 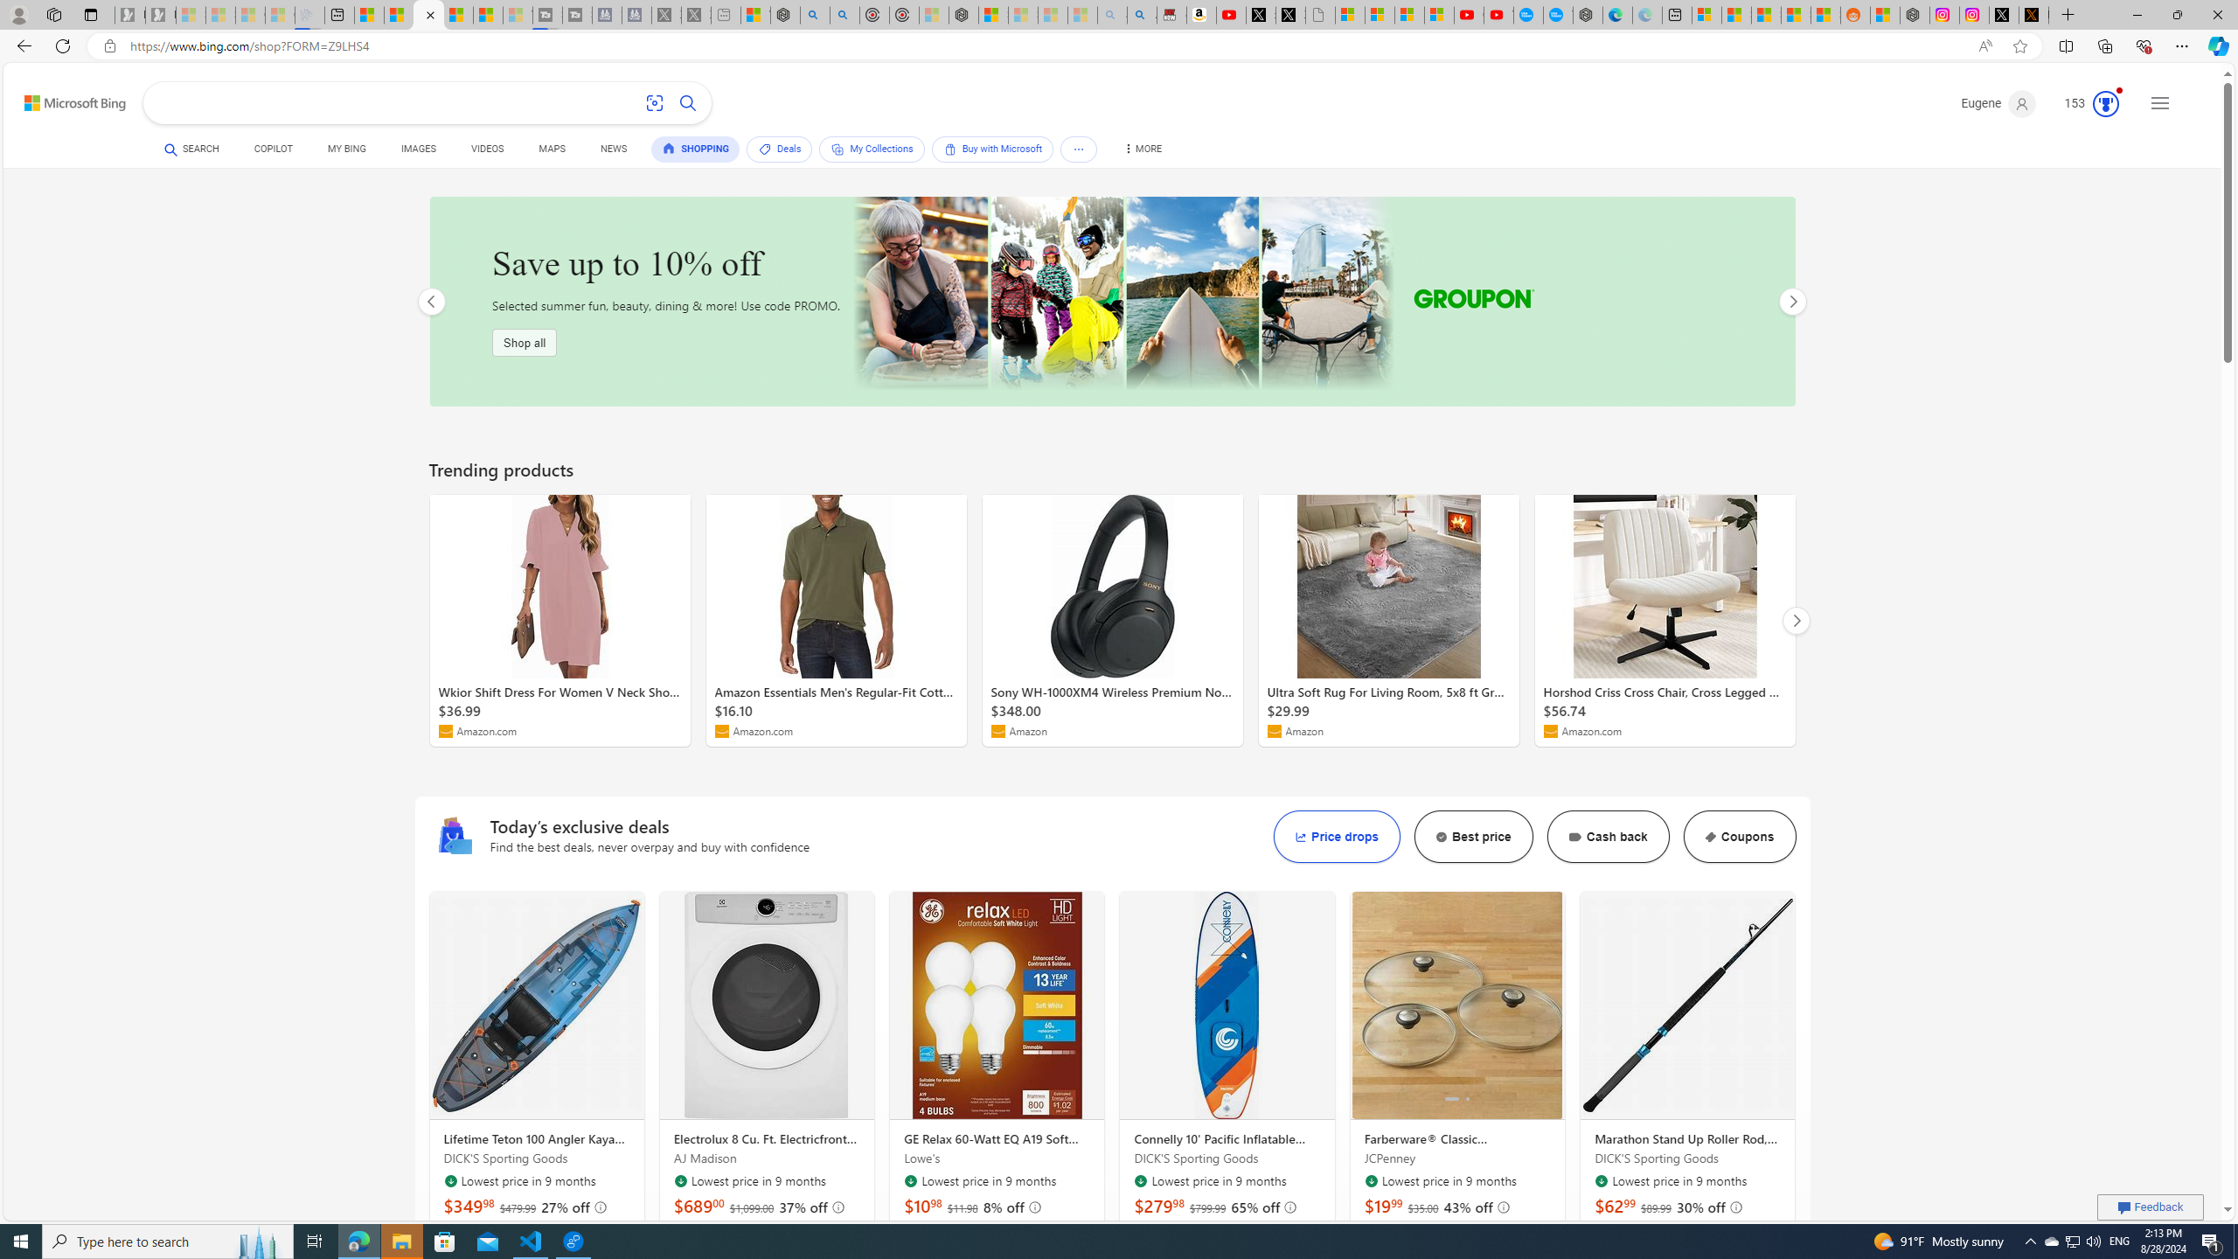 What do you see at coordinates (768, 1139) in the screenshot?
I see `Electrolux 8 Cu. Ft. Electricfront Load Dryer EFDE317TIW` at bounding box center [768, 1139].